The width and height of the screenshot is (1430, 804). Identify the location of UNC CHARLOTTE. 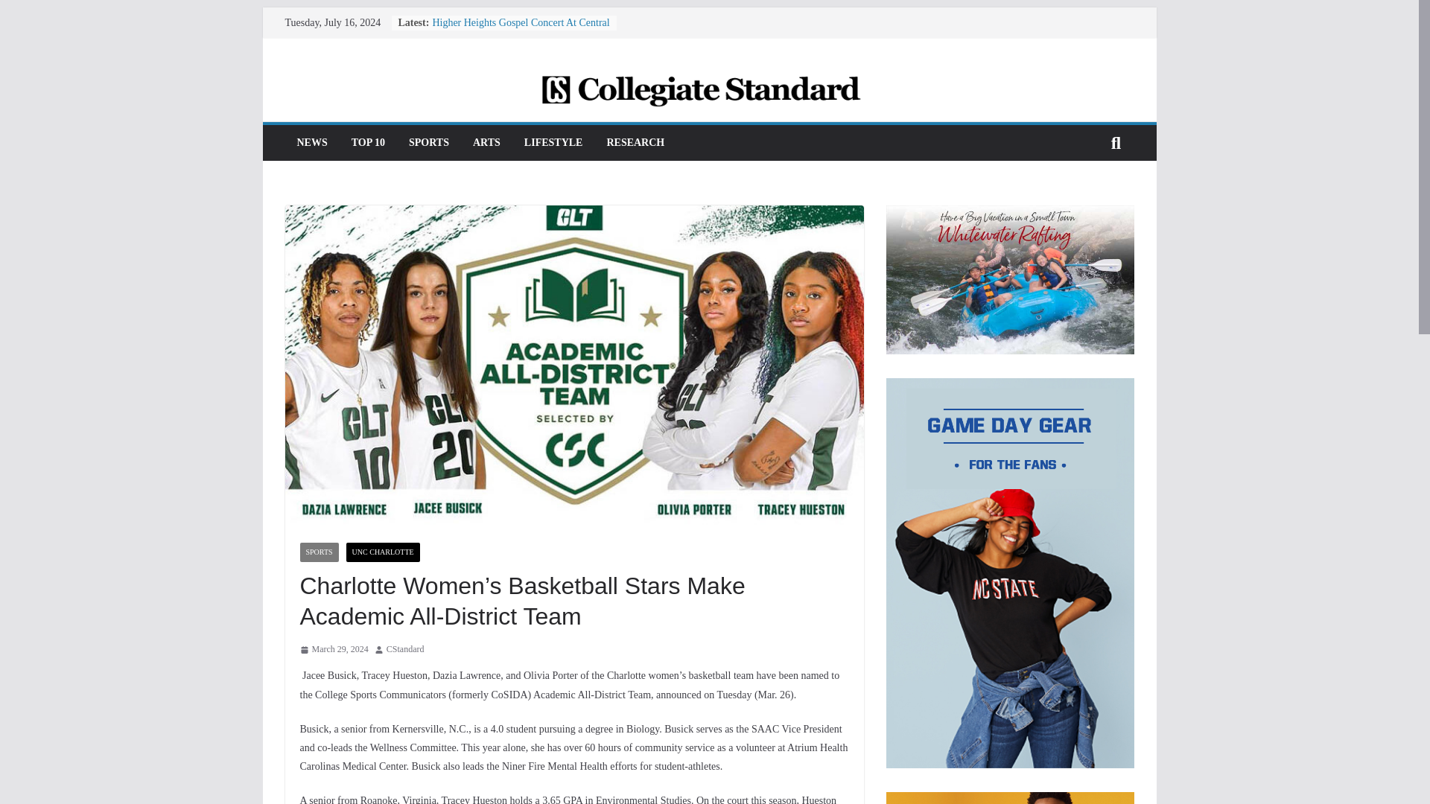
(383, 552).